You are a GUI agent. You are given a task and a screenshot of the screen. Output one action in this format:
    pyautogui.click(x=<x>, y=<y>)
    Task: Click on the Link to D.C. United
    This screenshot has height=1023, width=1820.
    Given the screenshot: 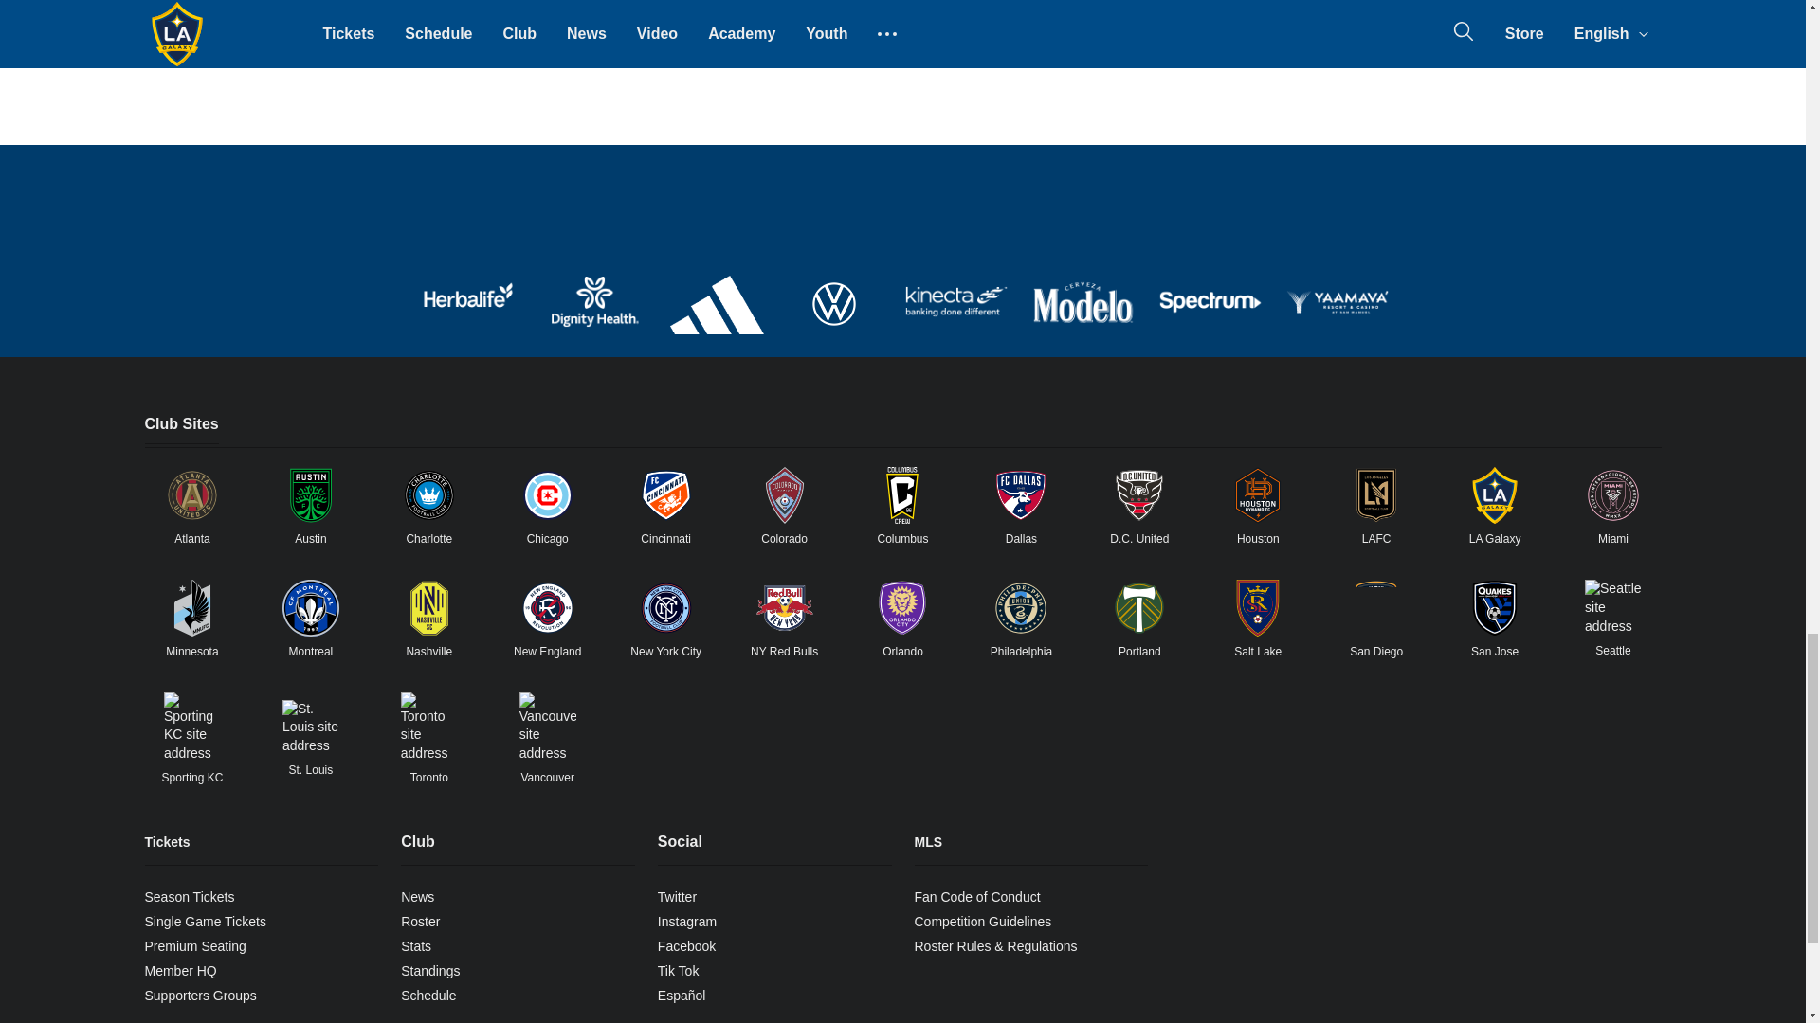 What is the action you would take?
    pyautogui.click(x=1139, y=494)
    